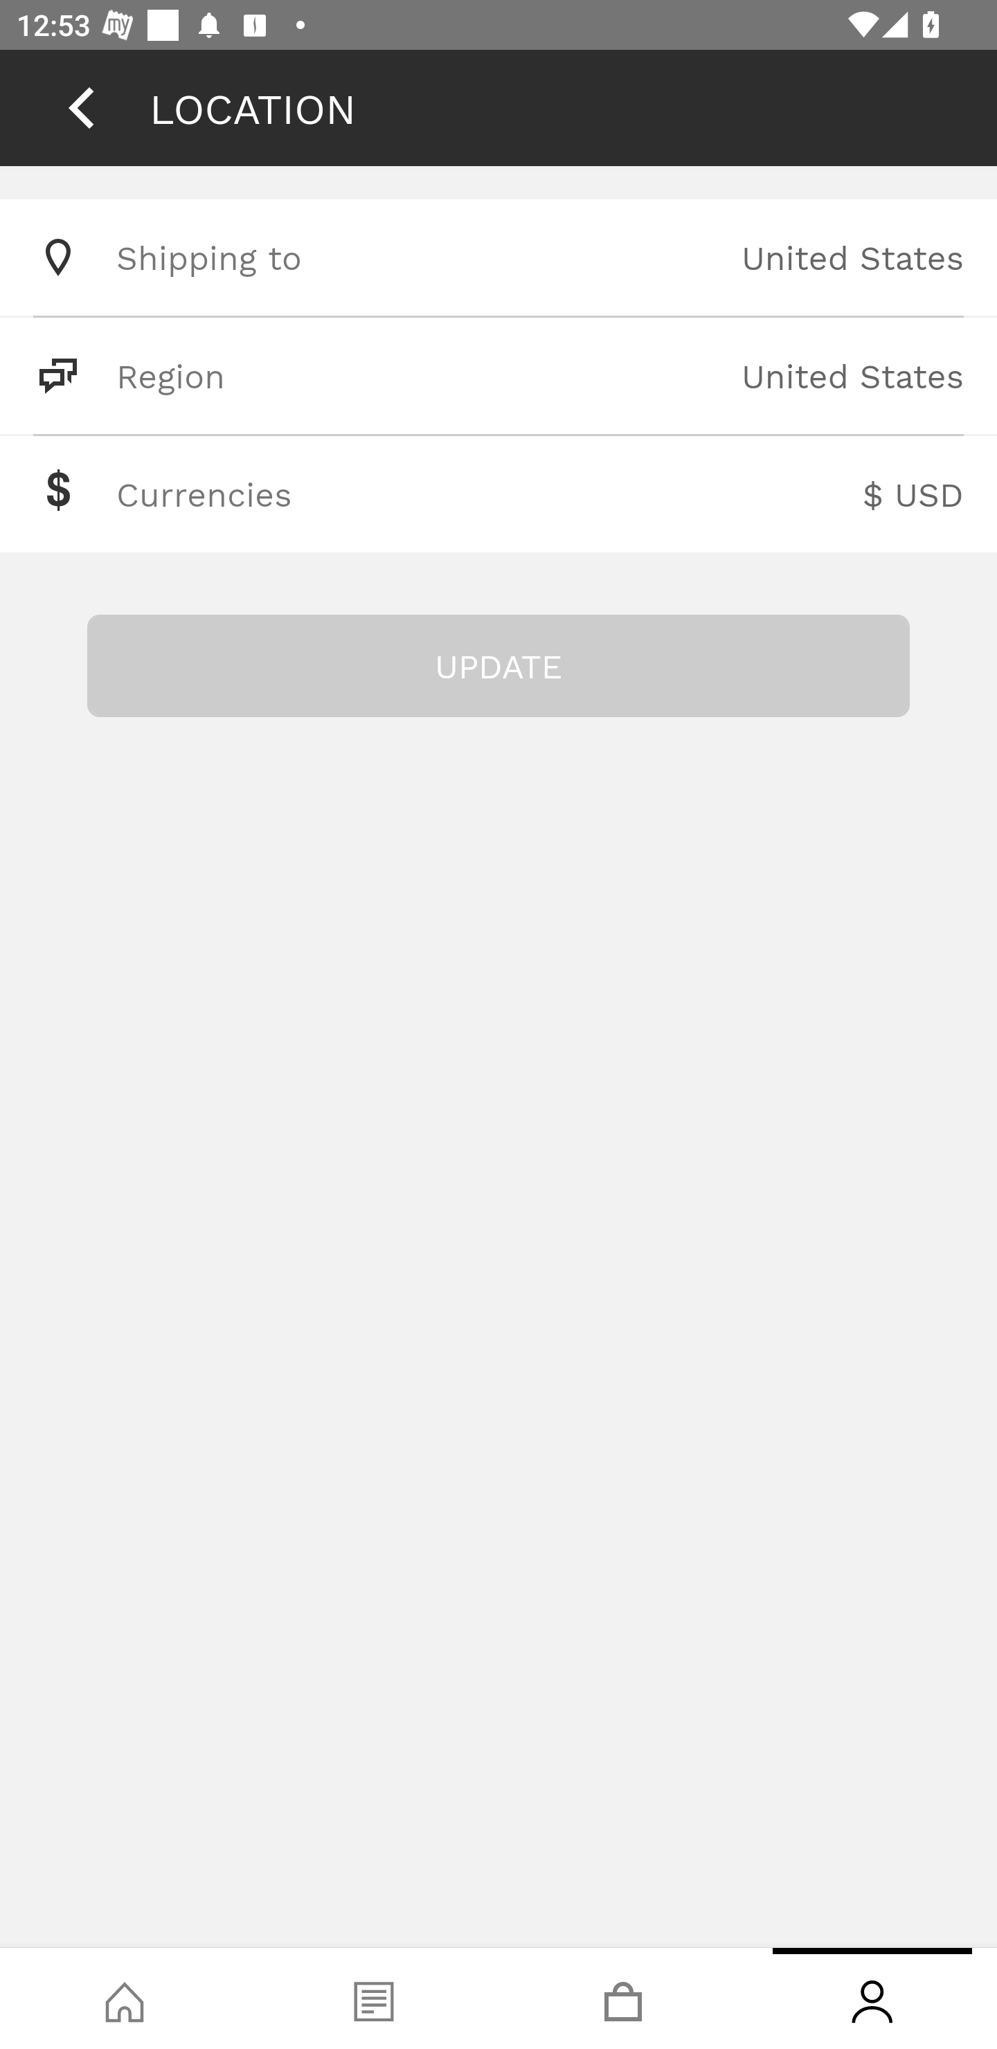 The image size is (997, 2049). What do you see at coordinates (872, 1998) in the screenshot?
I see `Account, tab, 4 of 4` at bounding box center [872, 1998].